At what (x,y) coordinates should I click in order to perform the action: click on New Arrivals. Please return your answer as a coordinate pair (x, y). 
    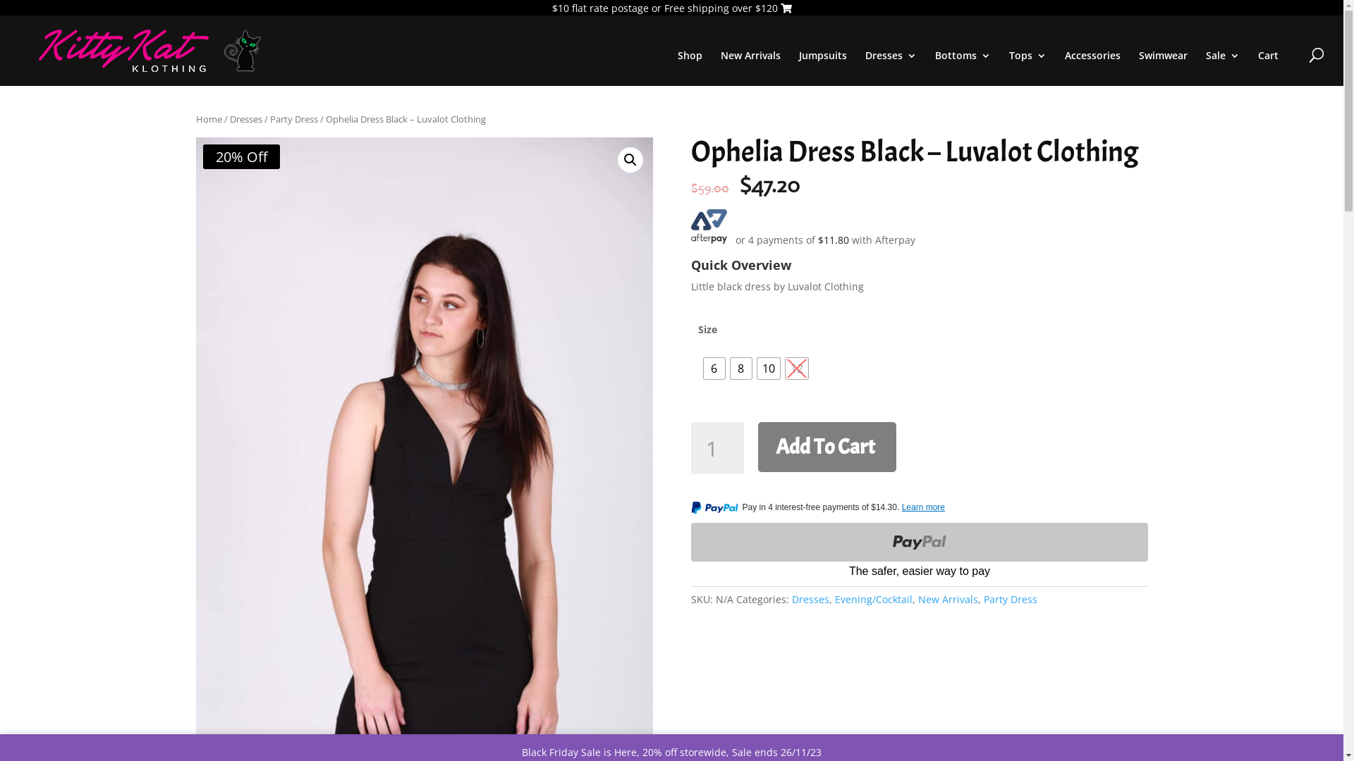
    Looking at the image, I should click on (948, 599).